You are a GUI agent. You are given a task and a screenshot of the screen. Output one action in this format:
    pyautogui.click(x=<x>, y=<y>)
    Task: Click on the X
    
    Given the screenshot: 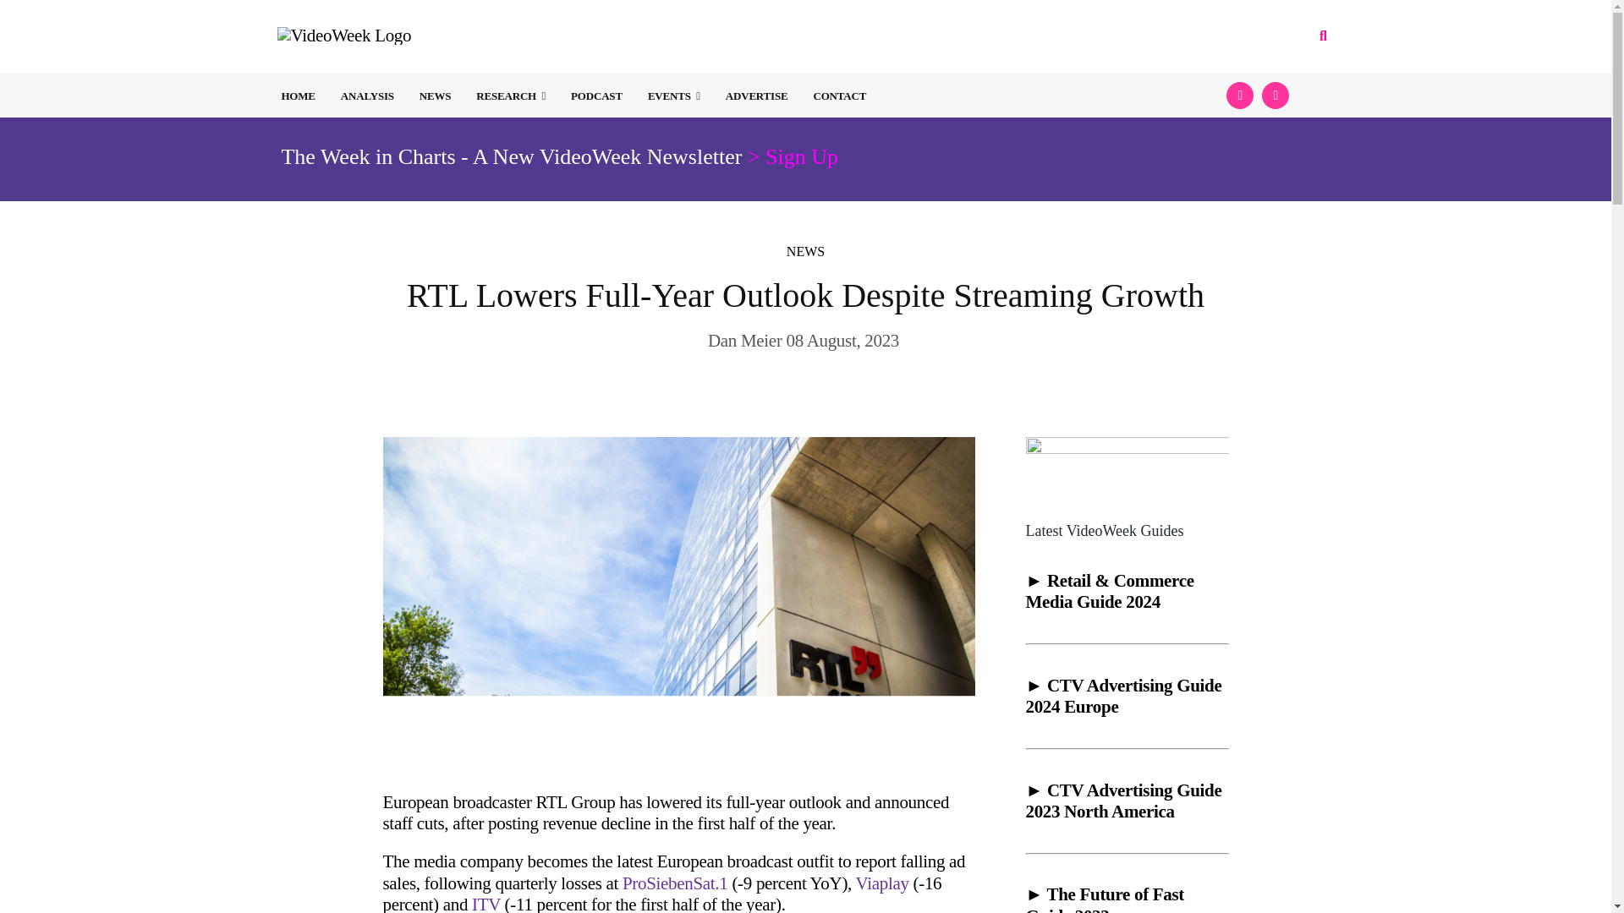 What is the action you would take?
    pyautogui.click(x=1240, y=95)
    